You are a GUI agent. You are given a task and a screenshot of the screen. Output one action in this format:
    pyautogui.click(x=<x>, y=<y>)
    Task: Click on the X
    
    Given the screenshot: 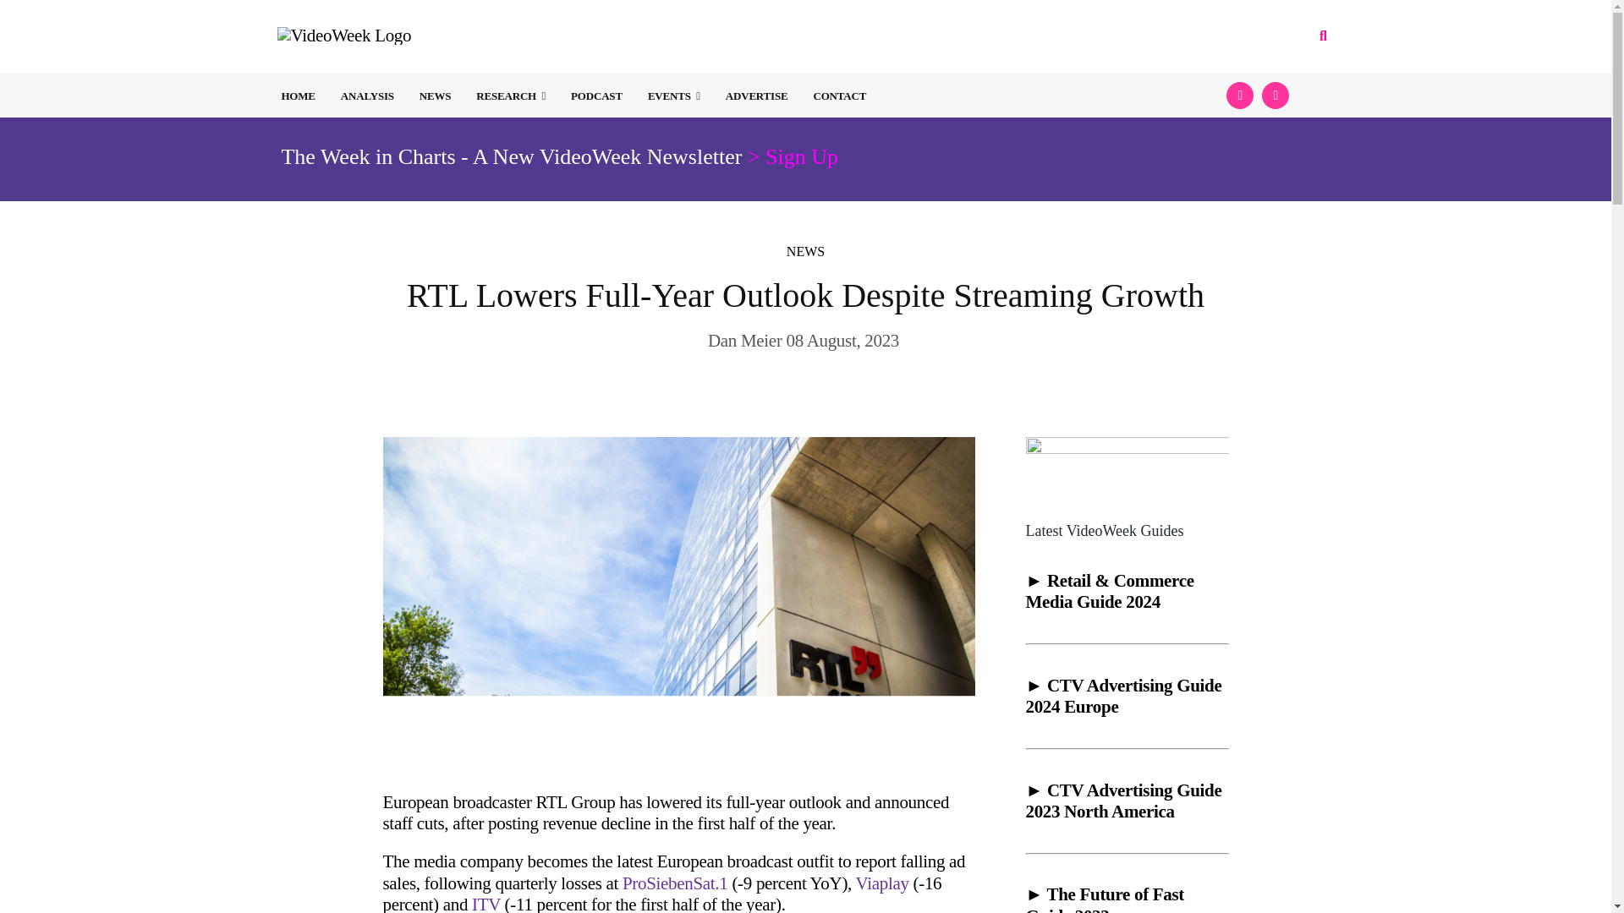 What is the action you would take?
    pyautogui.click(x=1240, y=95)
    